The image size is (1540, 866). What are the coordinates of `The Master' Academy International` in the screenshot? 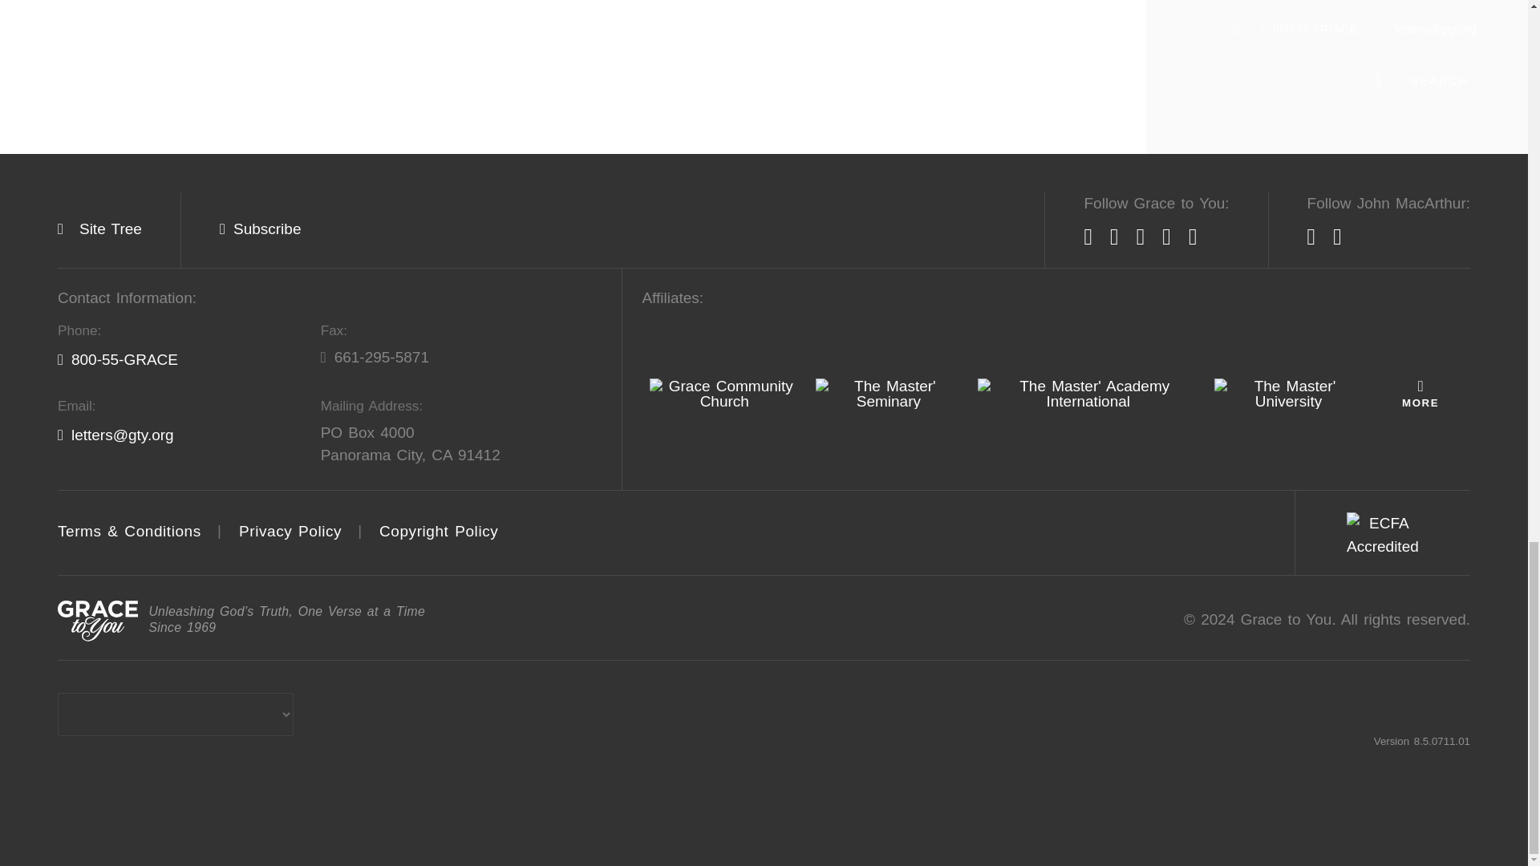 It's located at (1088, 393).